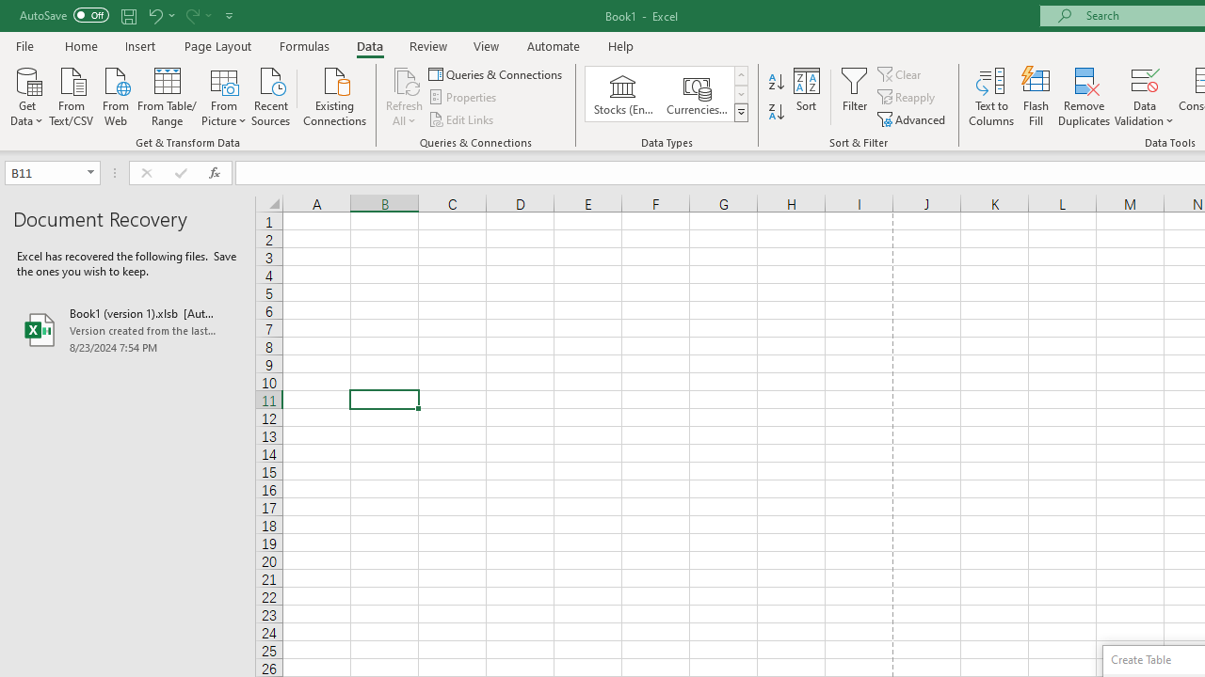 The height and width of the screenshot is (677, 1205). I want to click on Row up, so click(740, 75).